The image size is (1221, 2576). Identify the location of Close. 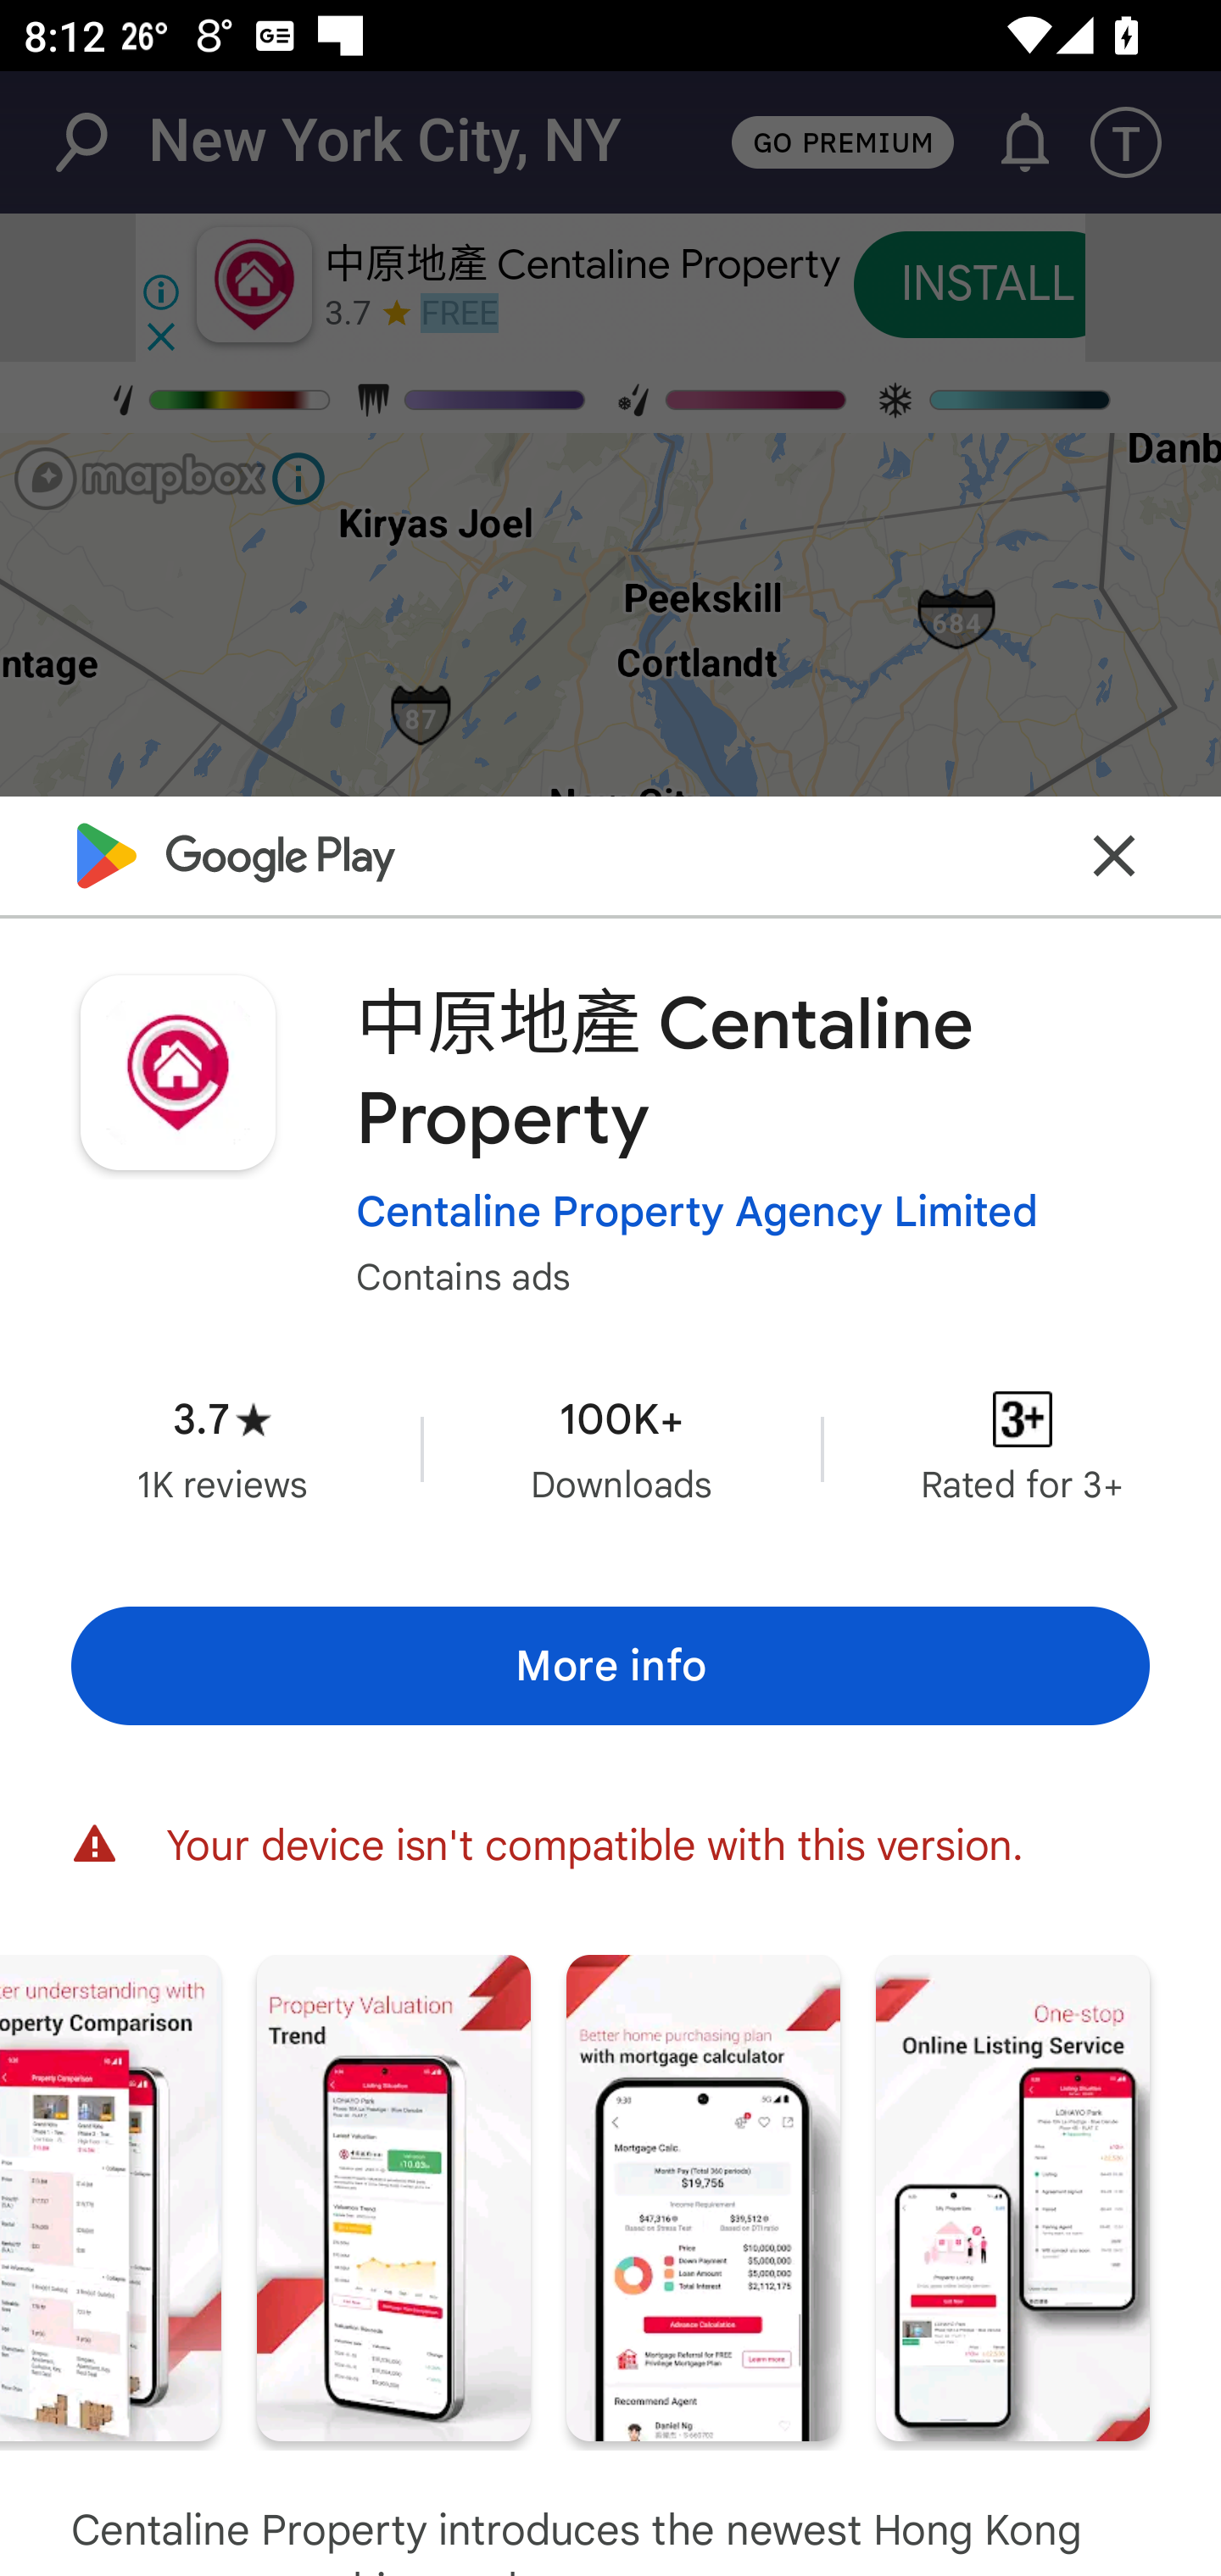
(1114, 855).